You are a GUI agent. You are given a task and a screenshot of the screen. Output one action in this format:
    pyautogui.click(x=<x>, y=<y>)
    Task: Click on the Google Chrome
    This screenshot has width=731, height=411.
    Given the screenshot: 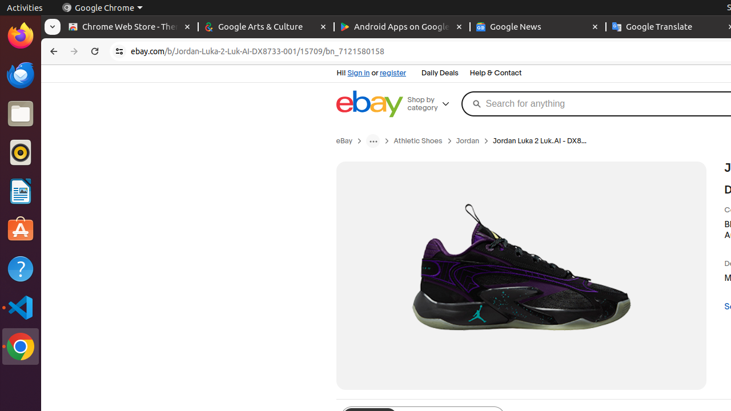 What is the action you would take?
    pyautogui.click(x=21, y=346)
    